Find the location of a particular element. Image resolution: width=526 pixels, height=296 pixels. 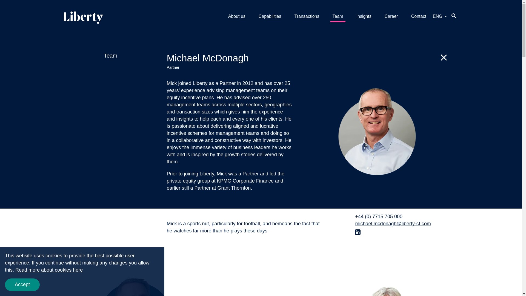

Contact is located at coordinates (419, 16).